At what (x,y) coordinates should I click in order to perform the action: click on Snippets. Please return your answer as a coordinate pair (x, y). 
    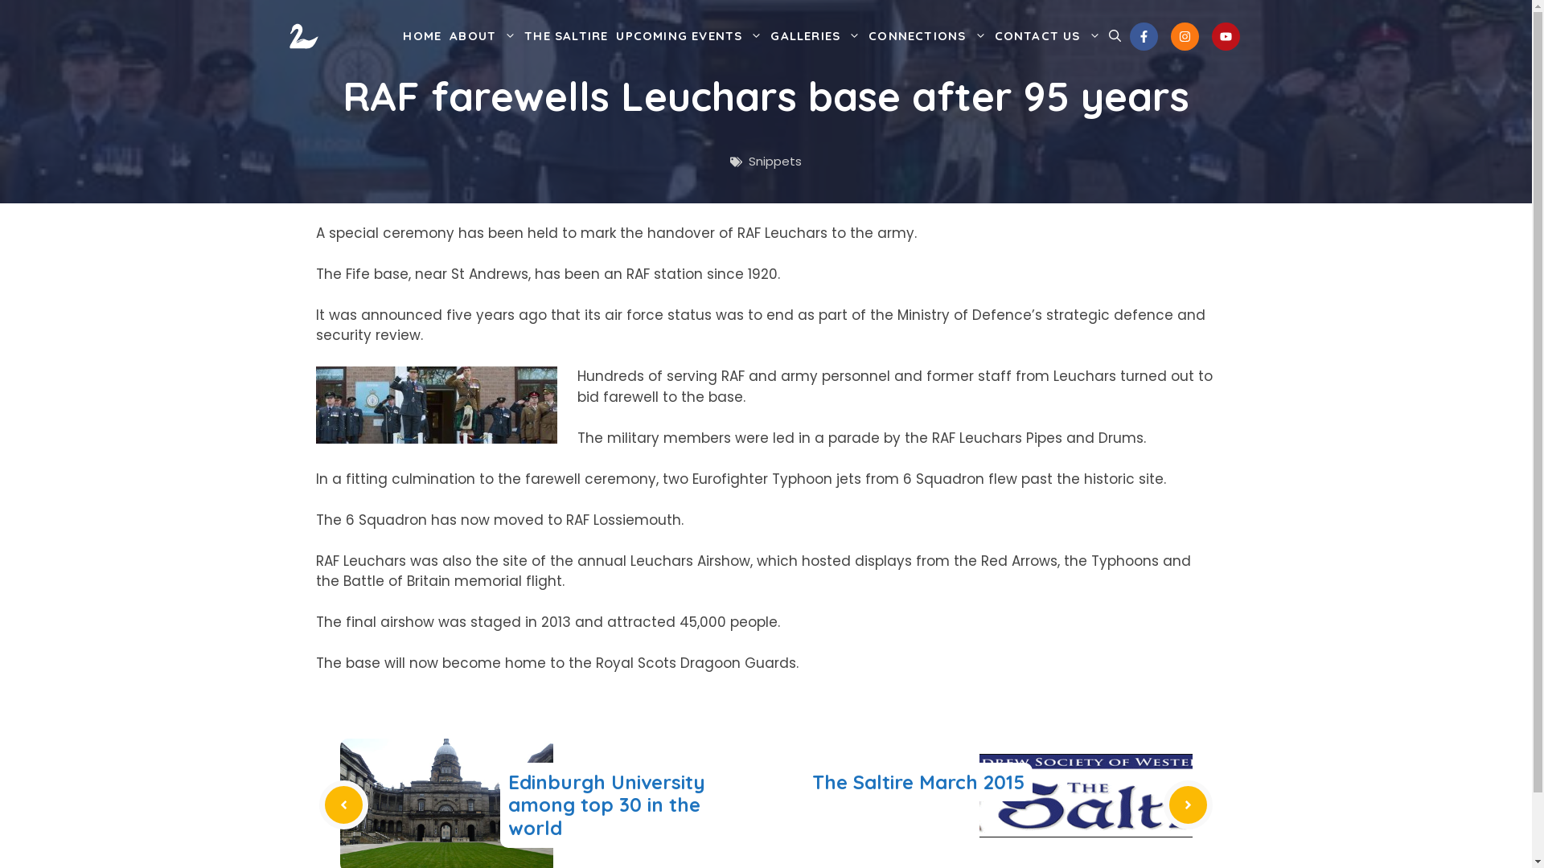
    Looking at the image, I should click on (775, 161).